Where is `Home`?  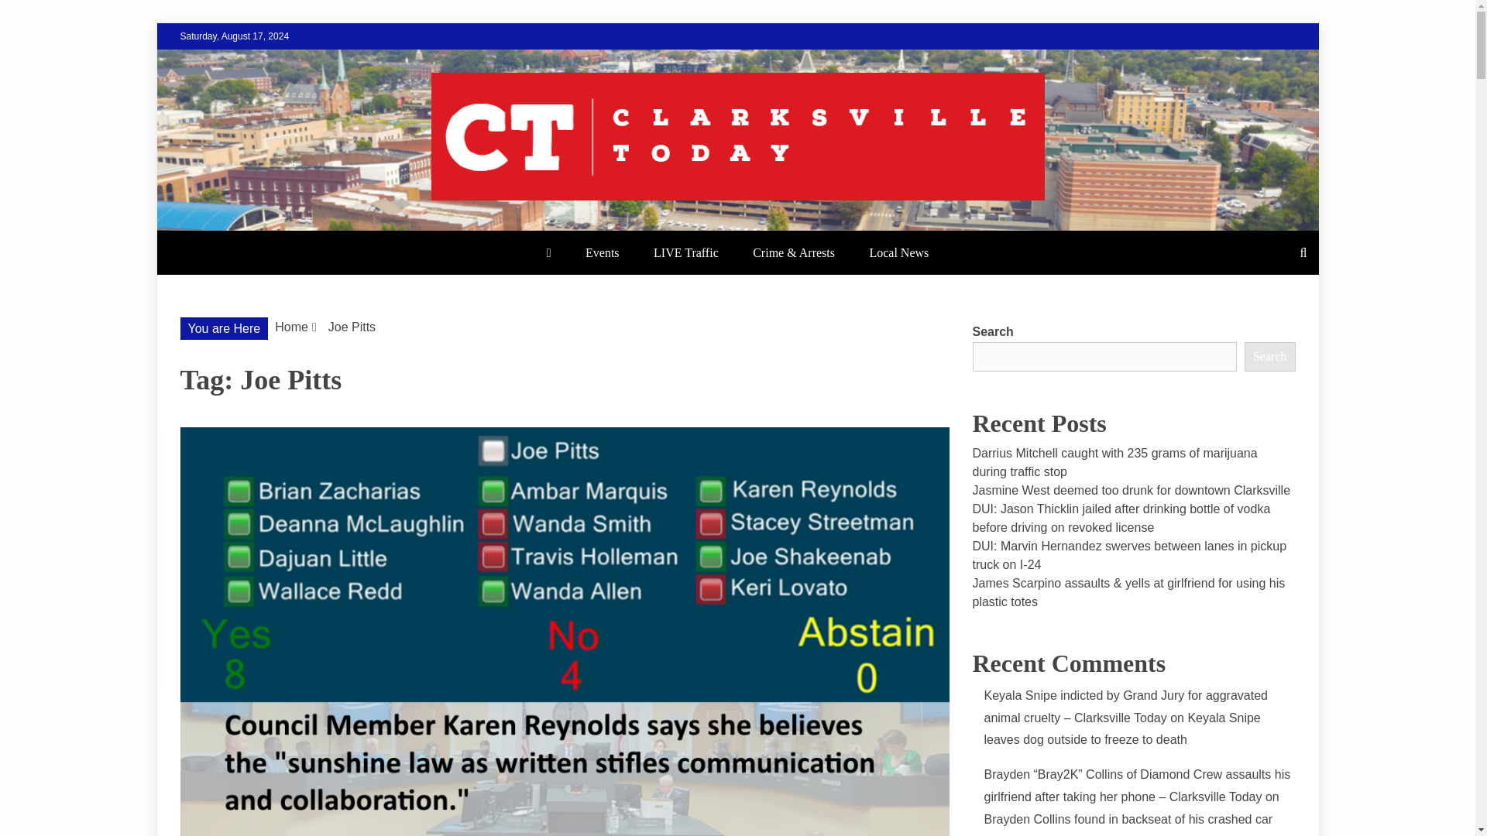
Home is located at coordinates (291, 327).